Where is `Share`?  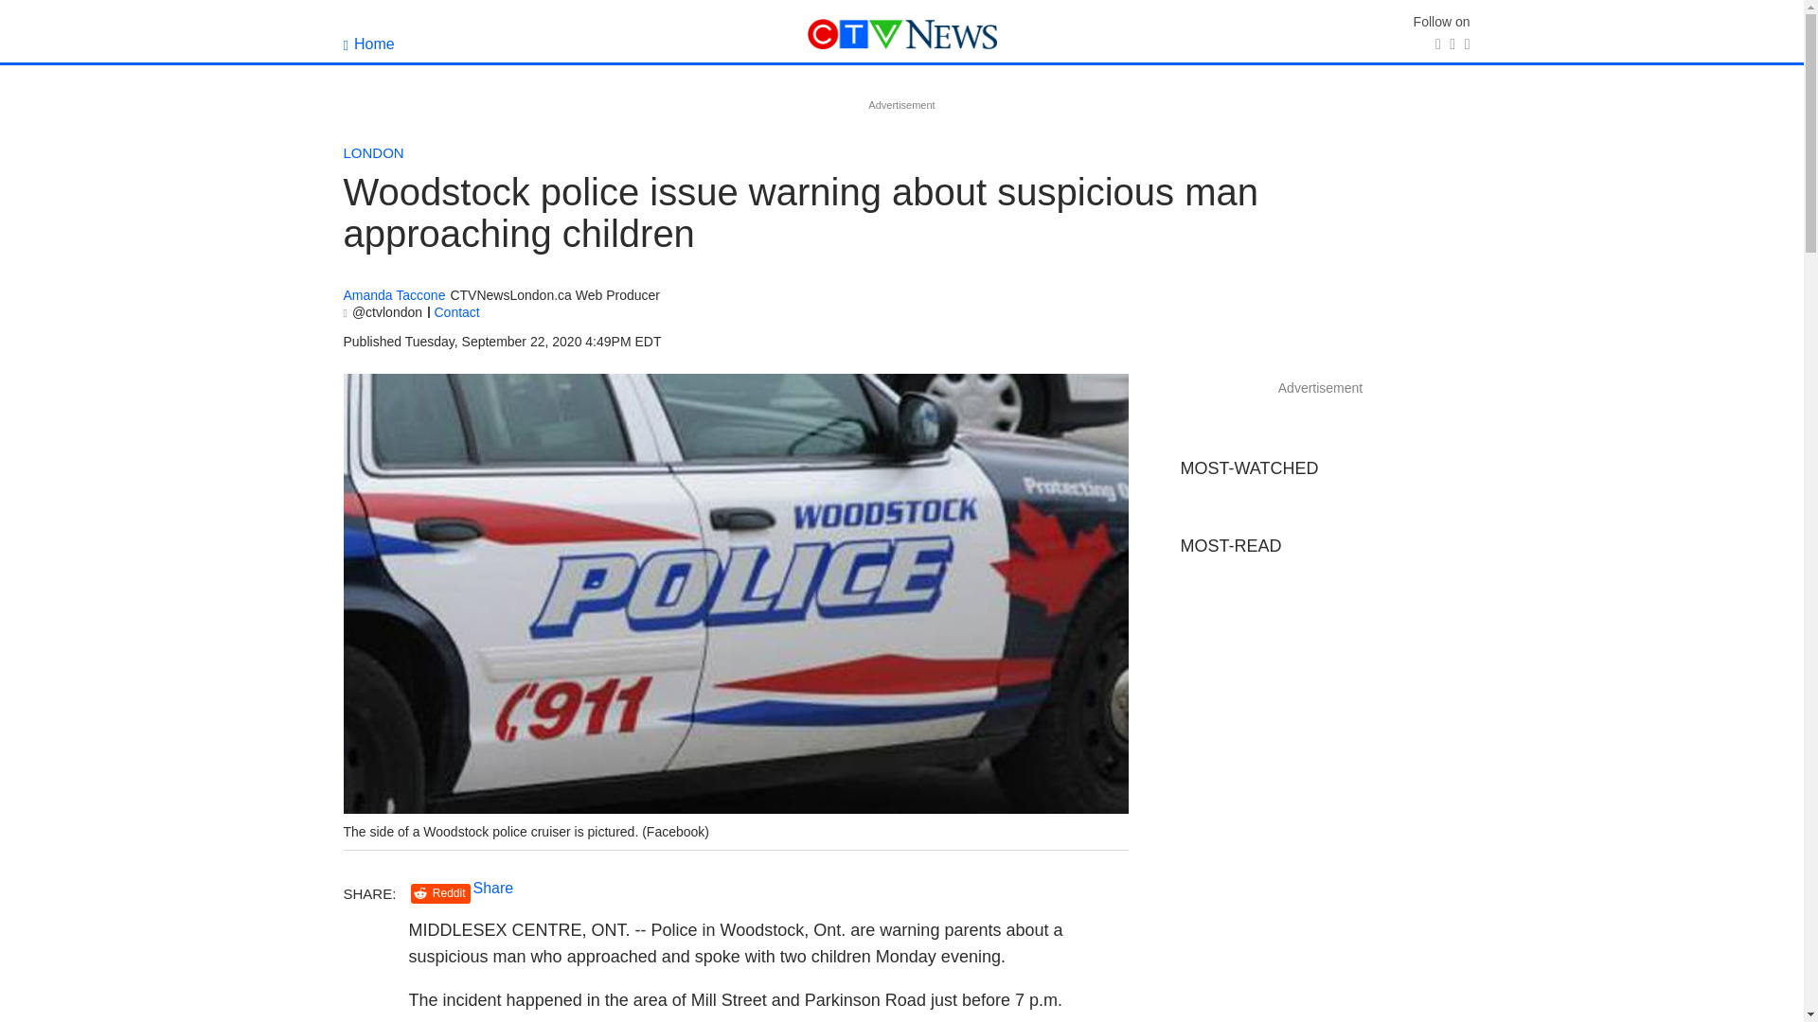
Share is located at coordinates (493, 888).